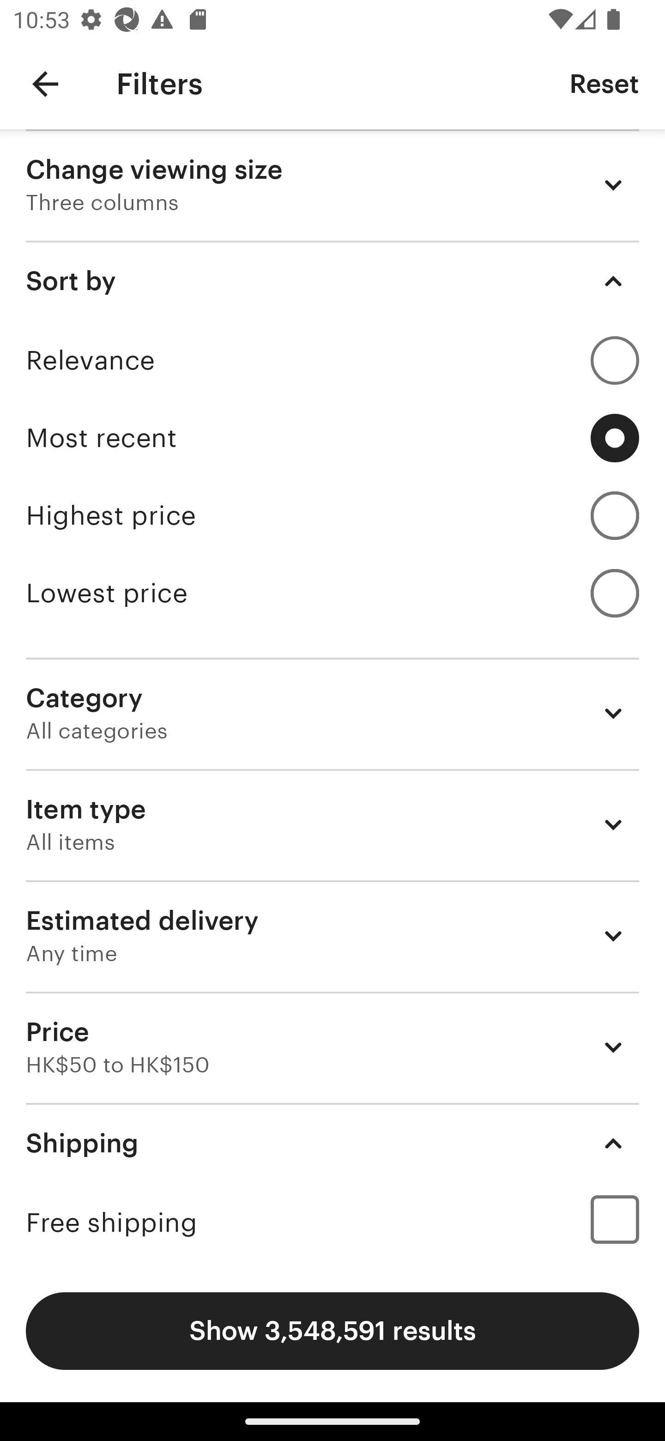 Image resolution: width=665 pixels, height=1441 pixels. Describe the element at coordinates (332, 281) in the screenshot. I see `Sort by` at that location.